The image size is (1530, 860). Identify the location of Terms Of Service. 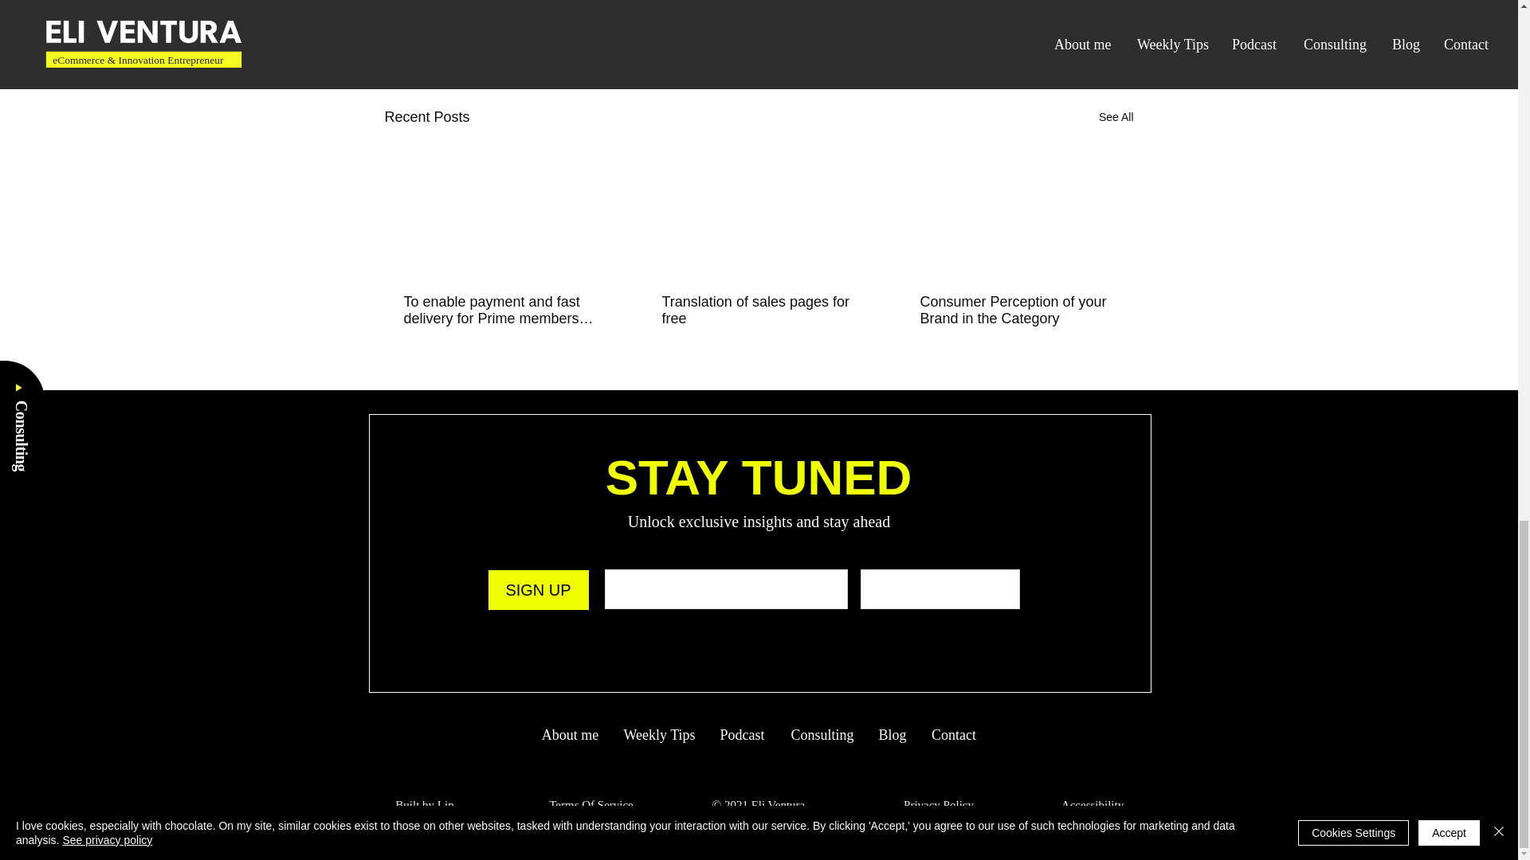
(591, 805).